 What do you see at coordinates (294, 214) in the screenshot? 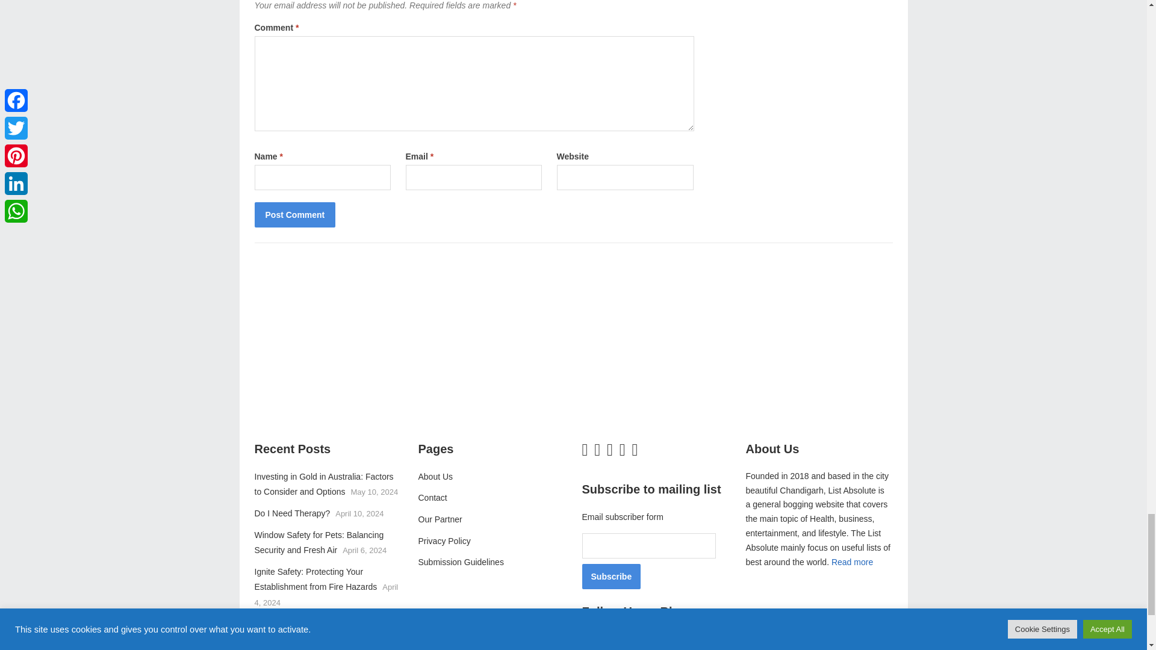
I see `Post Comment` at bounding box center [294, 214].